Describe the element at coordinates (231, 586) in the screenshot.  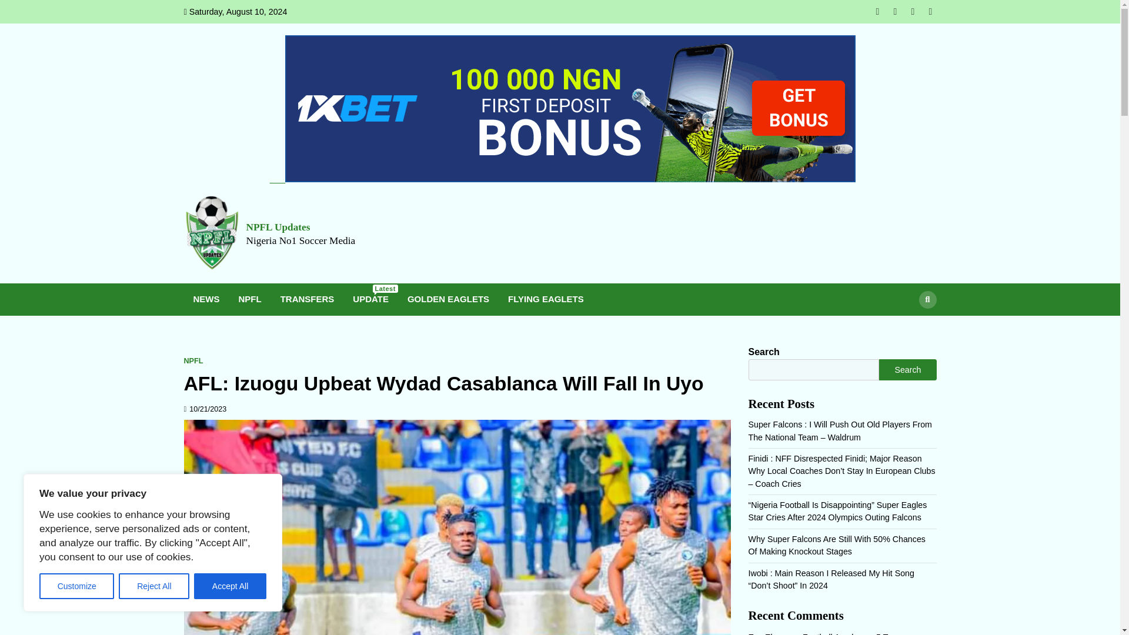
I see `Accept All` at that location.